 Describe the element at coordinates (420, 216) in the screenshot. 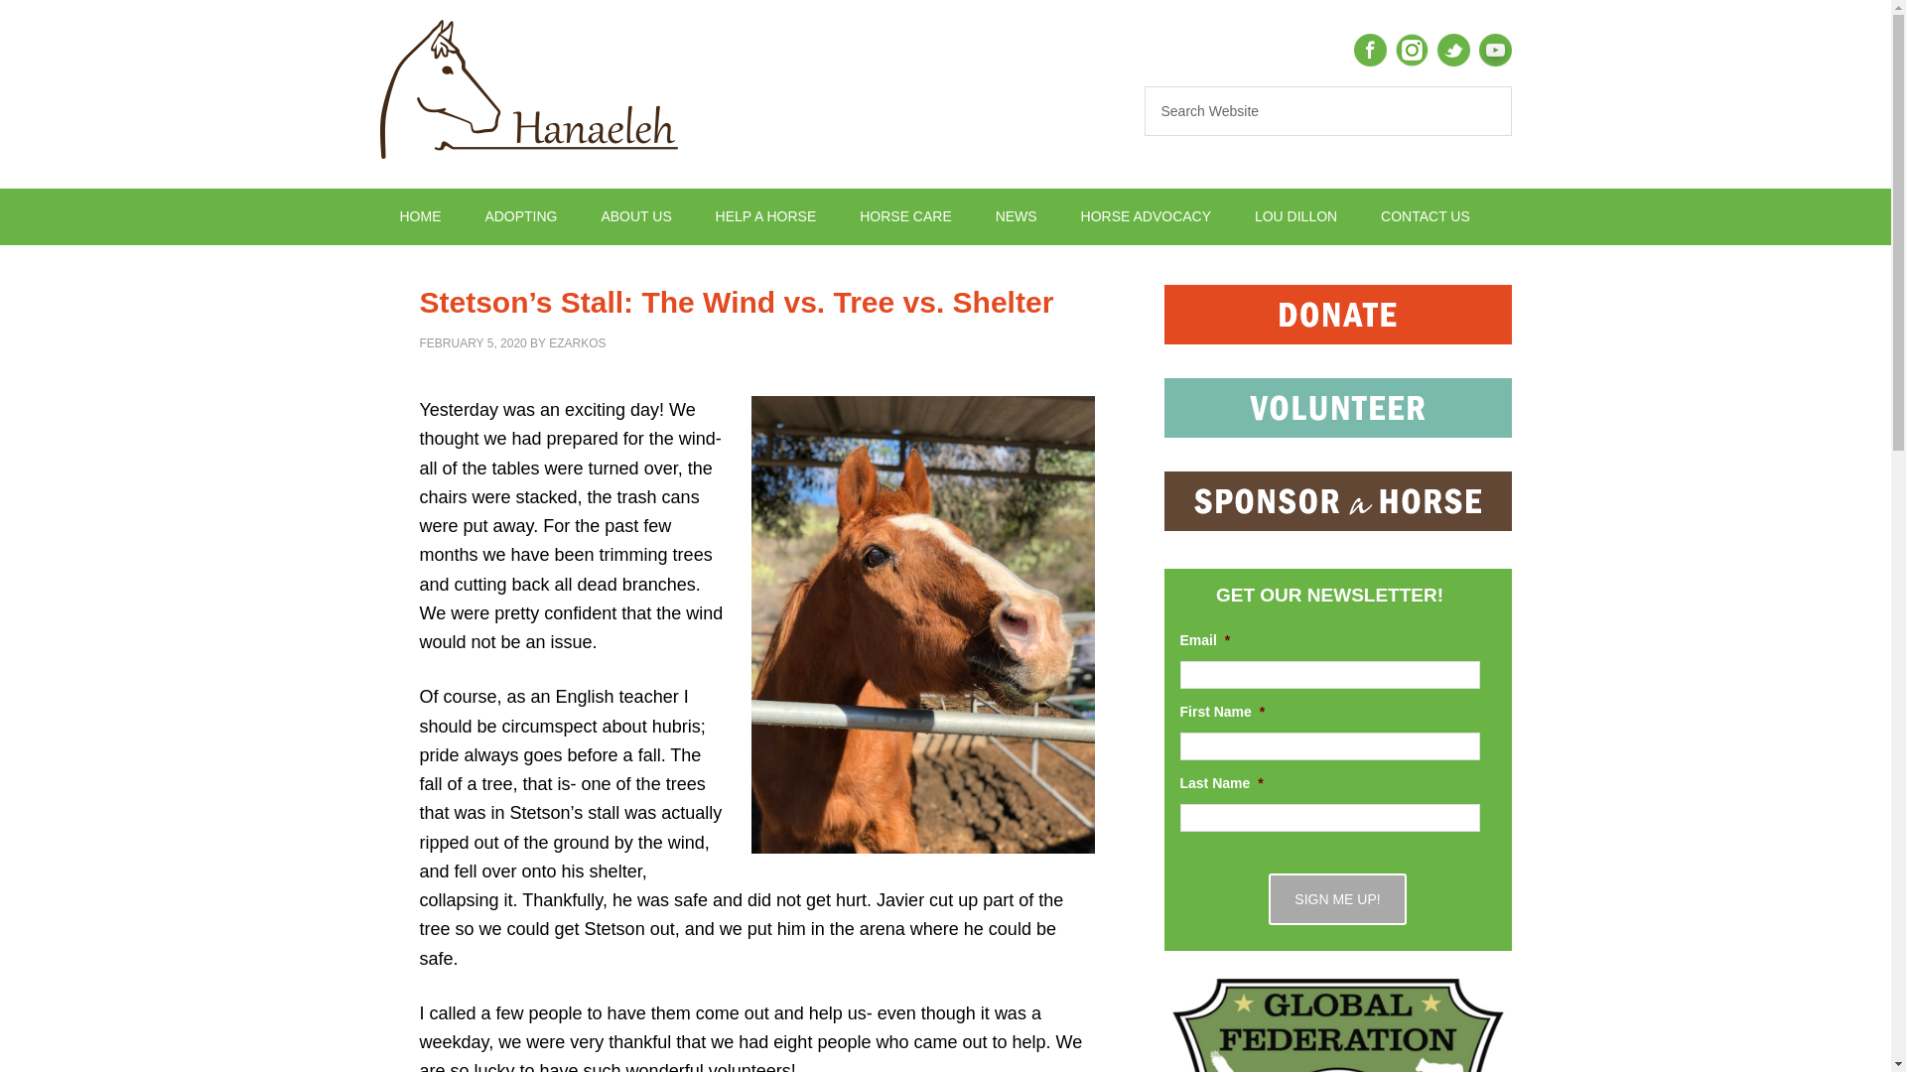

I see `HOME` at that location.